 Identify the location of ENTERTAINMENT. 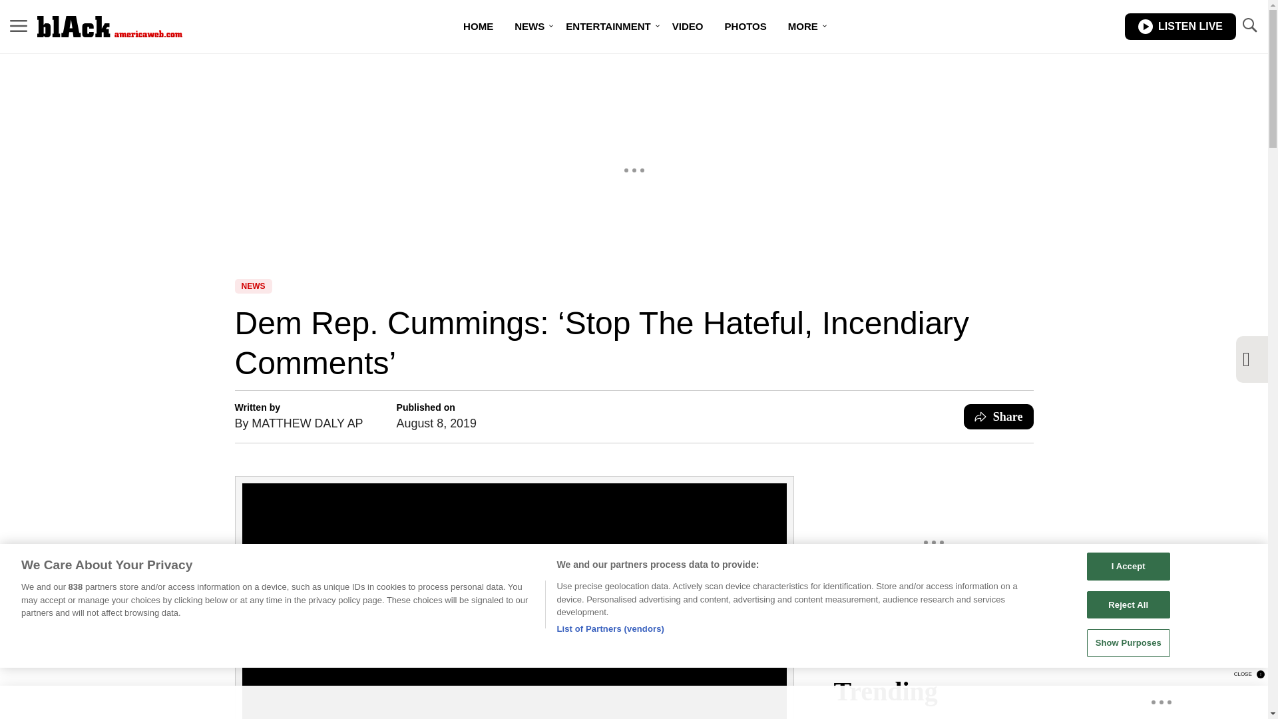
(607, 27).